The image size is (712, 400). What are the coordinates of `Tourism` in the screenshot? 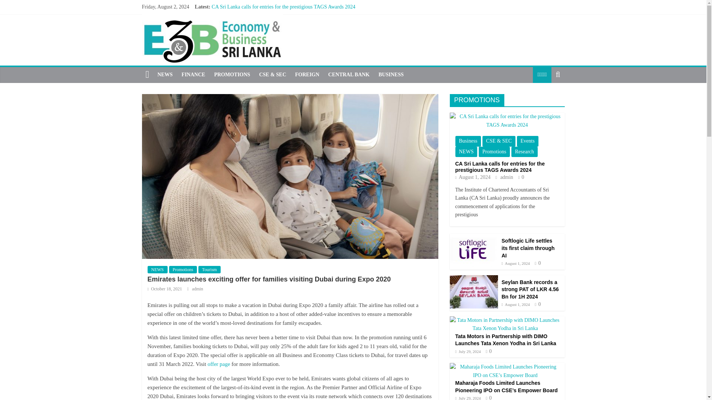 It's located at (210, 270).